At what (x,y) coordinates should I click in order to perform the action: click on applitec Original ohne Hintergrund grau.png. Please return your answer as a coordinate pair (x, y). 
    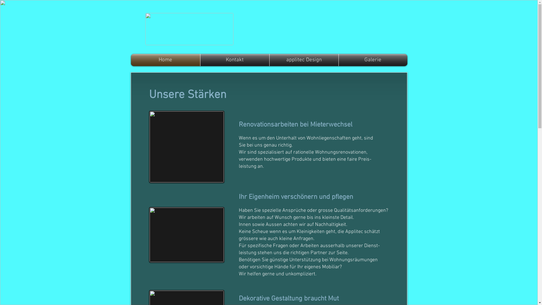
    Looking at the image, I should click on (189, 29).